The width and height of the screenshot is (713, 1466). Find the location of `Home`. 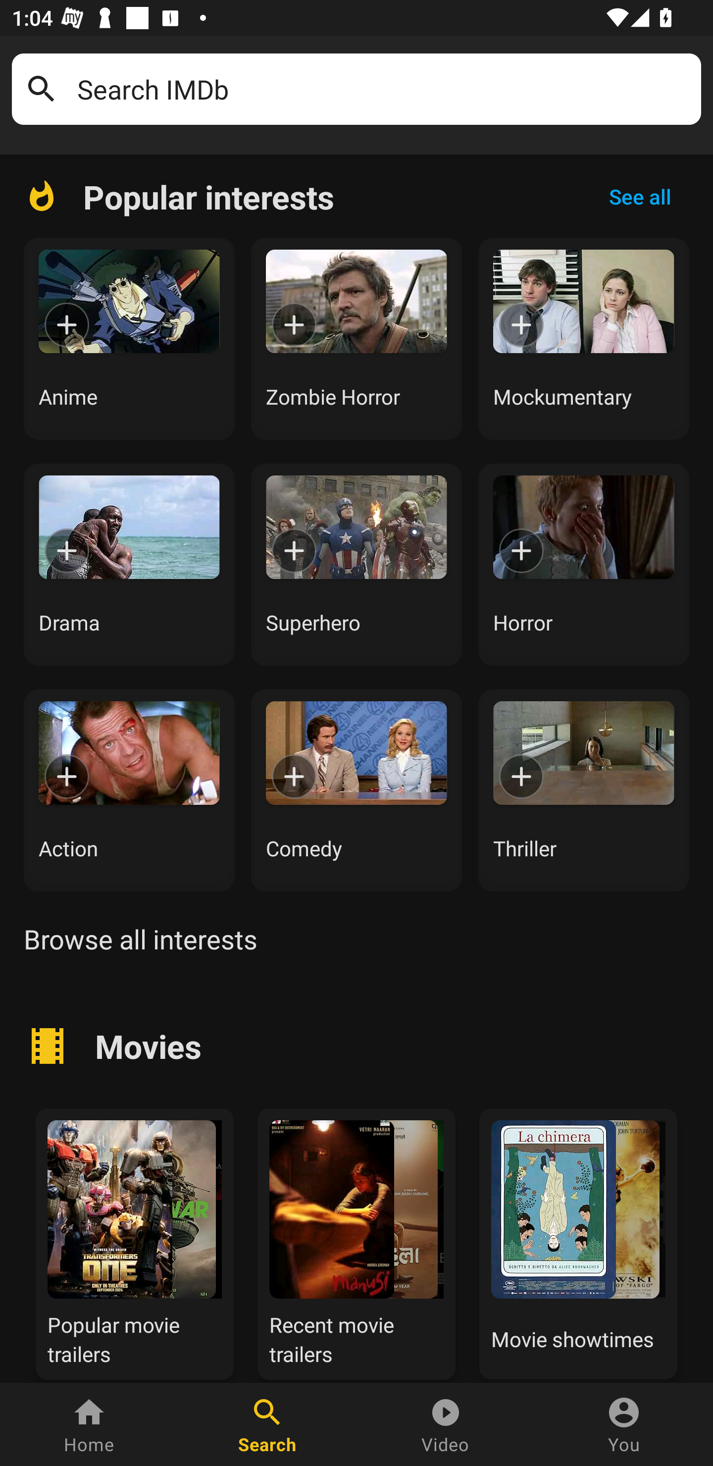

Home is located at coordinates (89, 1424).